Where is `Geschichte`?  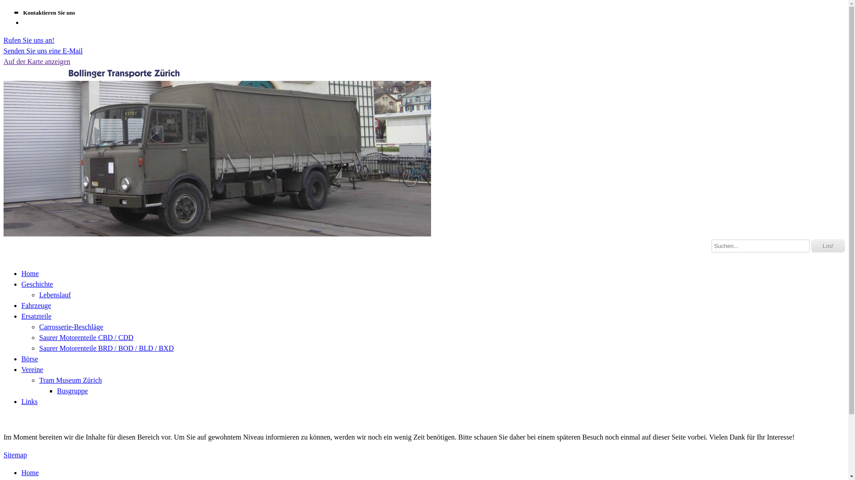
Geschichte is located at coordinates (37, 284).